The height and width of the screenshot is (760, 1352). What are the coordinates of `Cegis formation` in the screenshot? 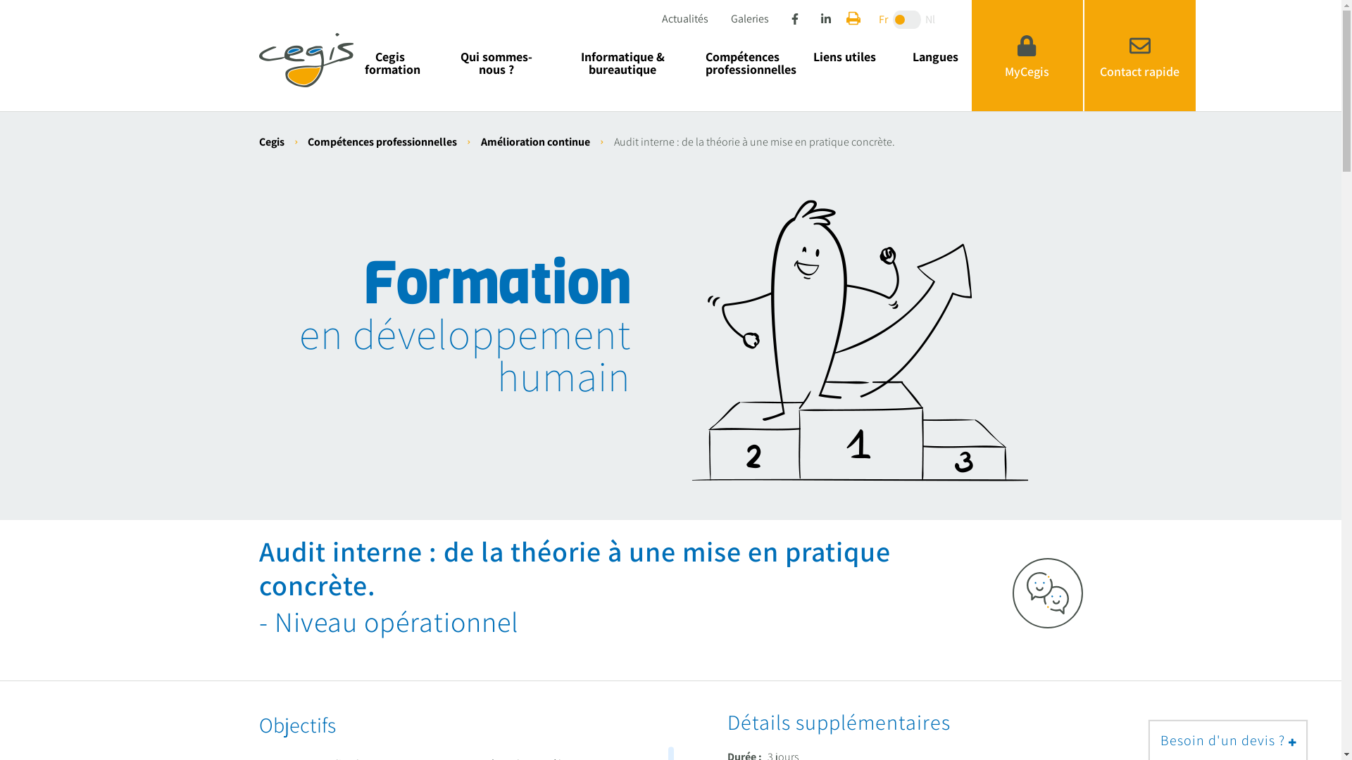 It's located at (390, 63).